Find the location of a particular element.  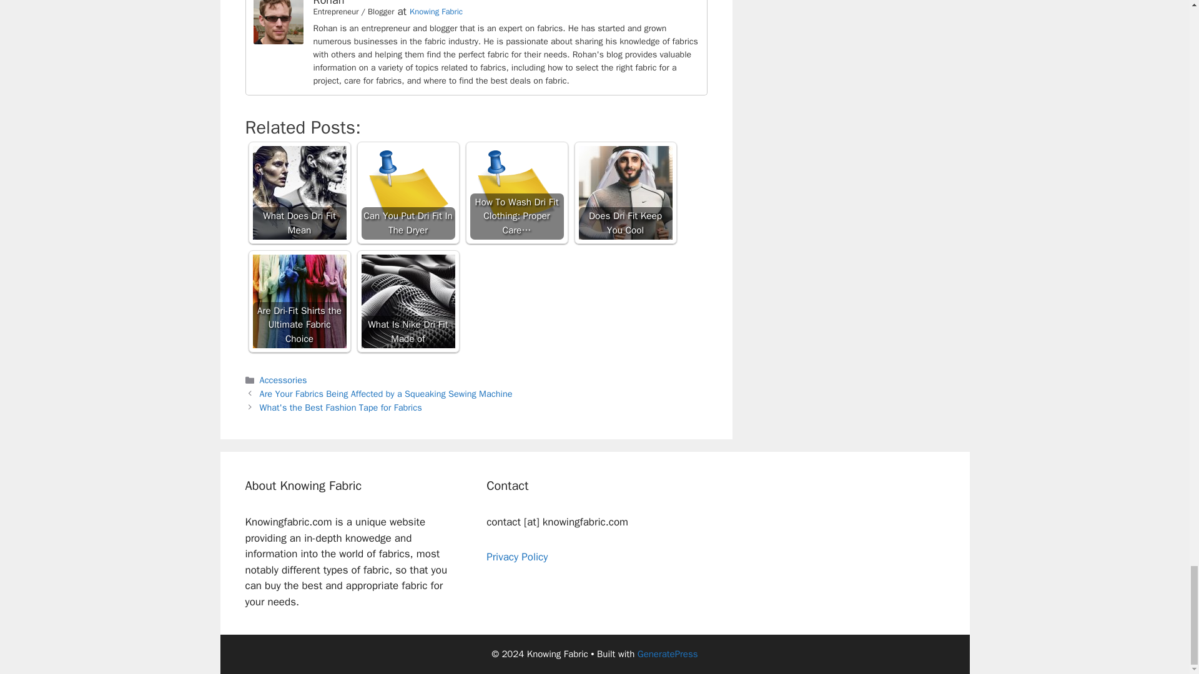

What Is Nike Dri Fit Made of is located at coordinates (407, 301).